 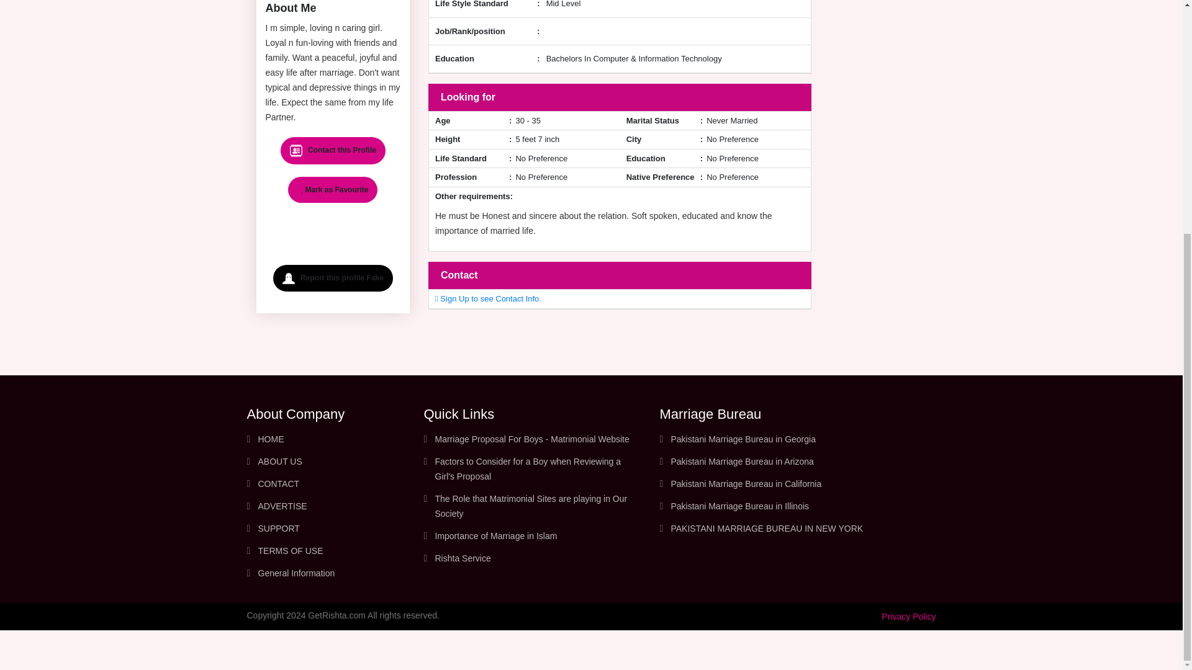 What do you see at coordinates (531, 439) in the screenshot?
I see `Marriage Proposal For Boys - Matrimonial Website` at bounding box center [531, 439].